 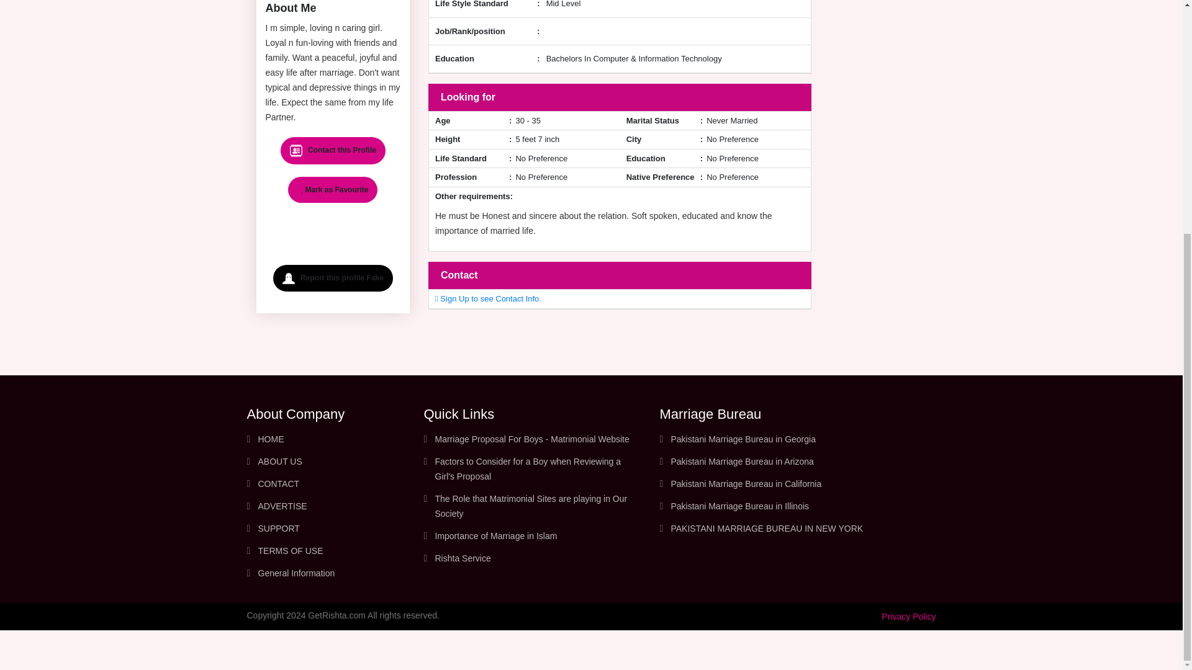 What do you see at coordinates (531, 439) in the screenshot?
I see `Marriage Proposal For Boys - Matrimonial Website` at bounding box center [531, 439].